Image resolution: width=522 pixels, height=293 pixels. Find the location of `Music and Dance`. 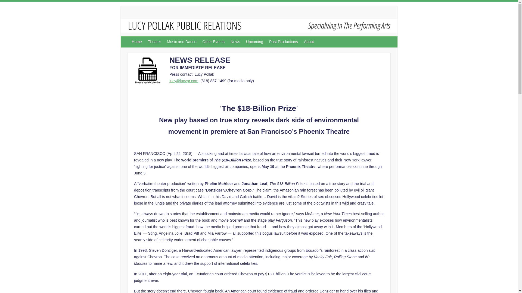

Music and Dance is located at coordinates (182, 42).